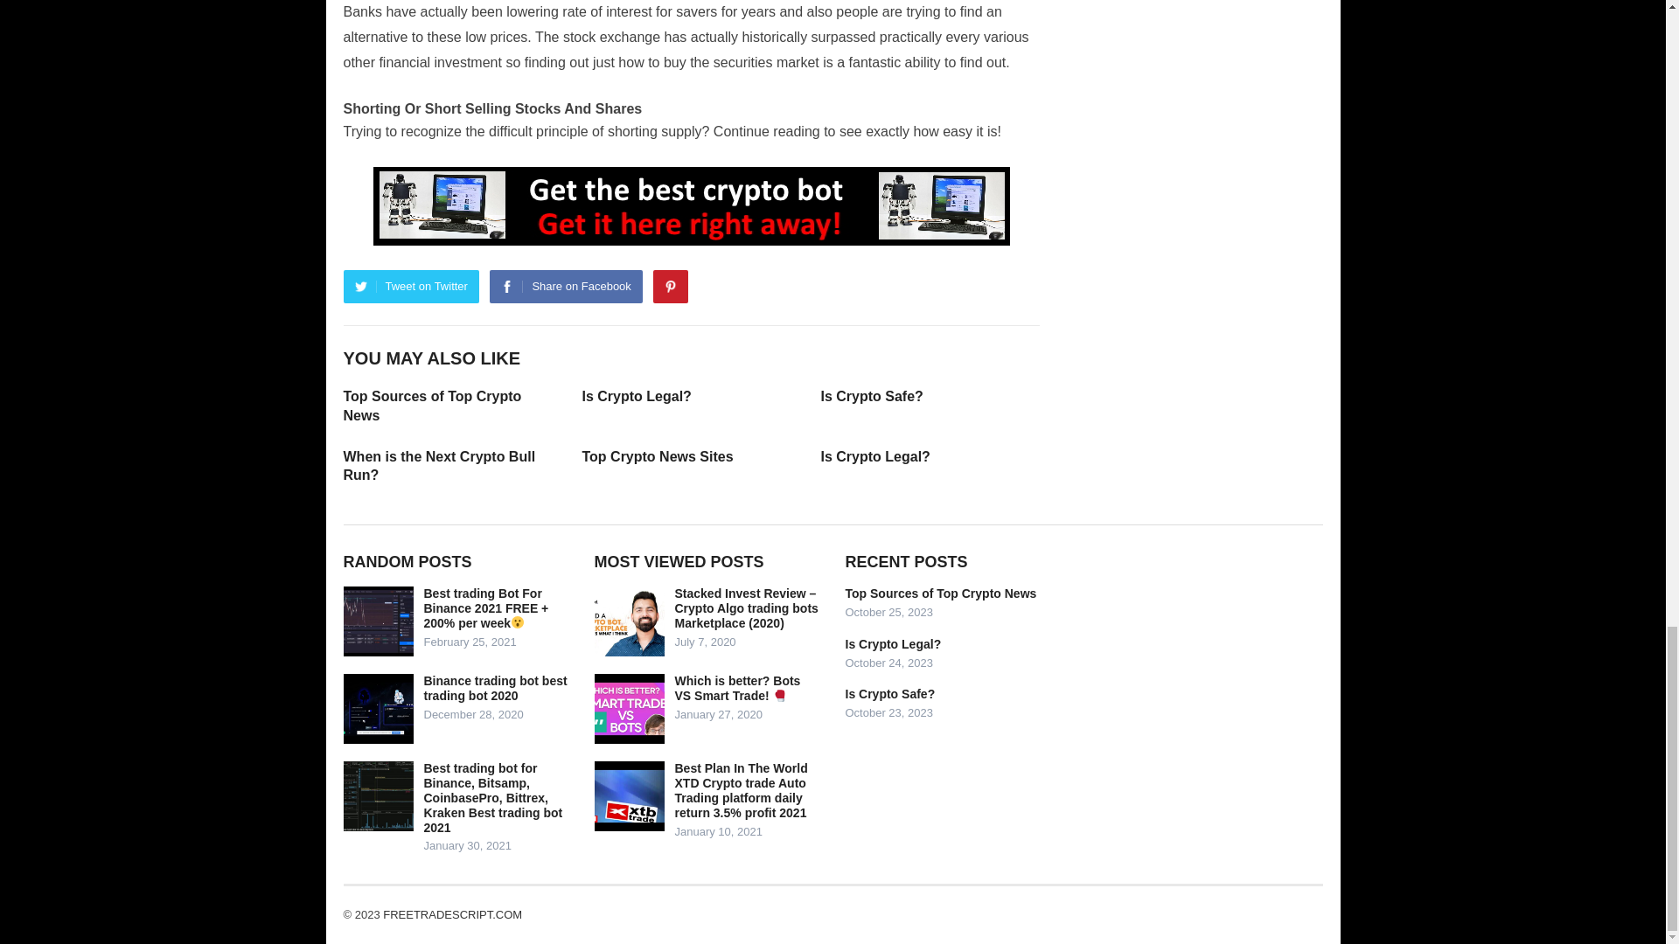  I want to click on Is Crypto Legal?, so click(637, 396).